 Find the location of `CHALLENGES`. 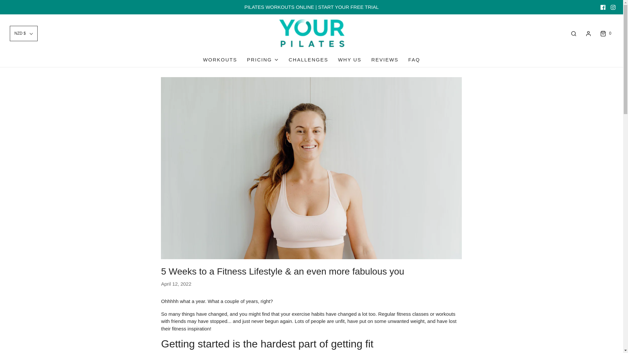

CHALLENGES is located at coordinates (309, 59).